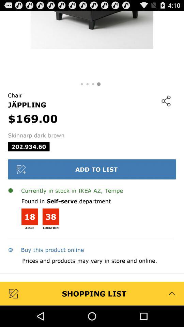  I want to click on enlarge picture, so click(92, 45).